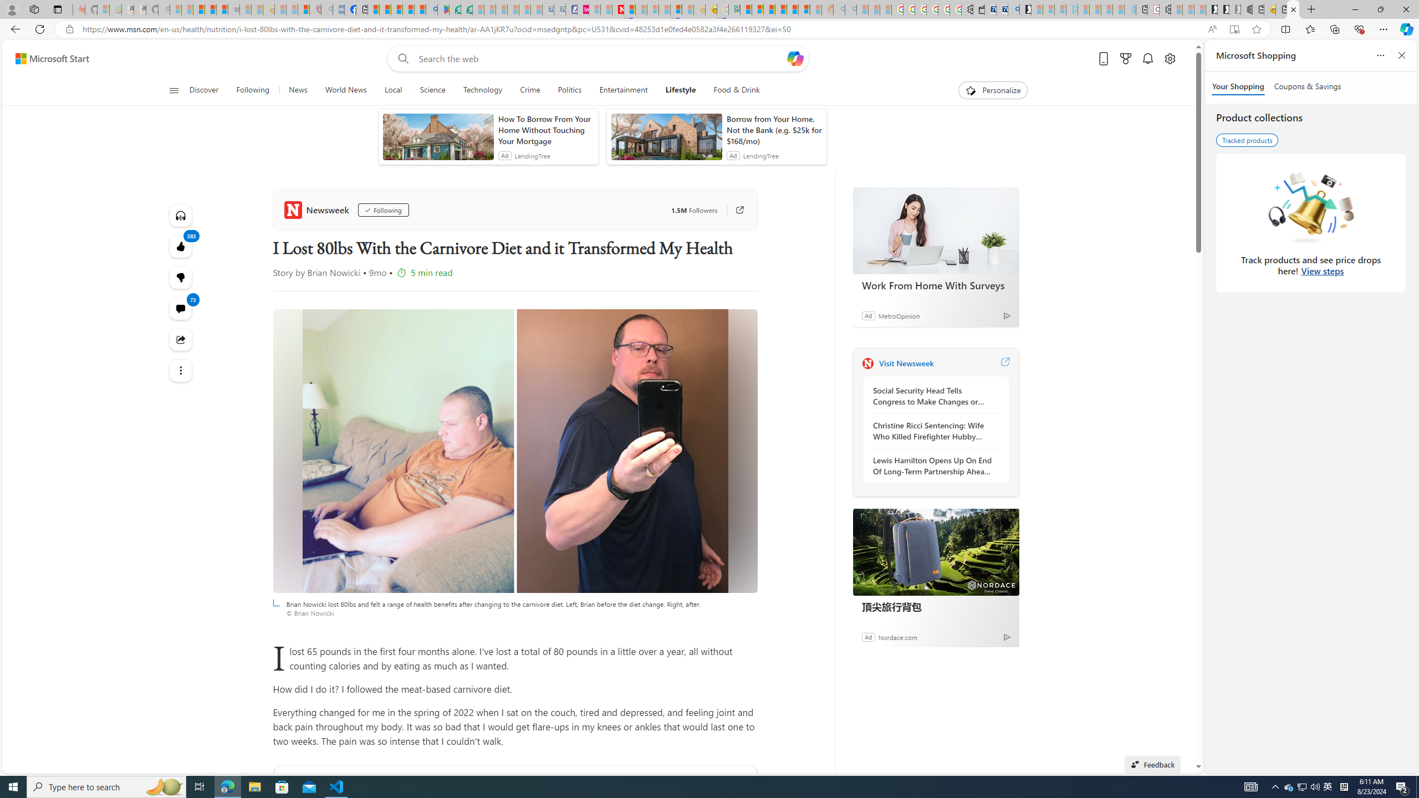 This screenshot has width=1419, height=798. I want to click on Ad Choice, so click(1007, 637).